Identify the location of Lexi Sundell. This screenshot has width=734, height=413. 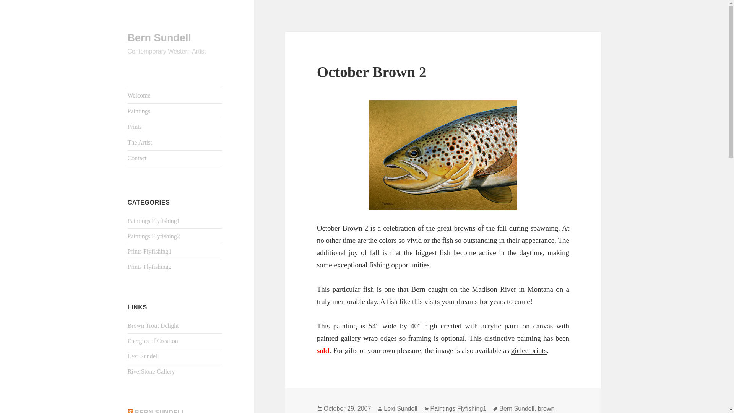
(400, 408).